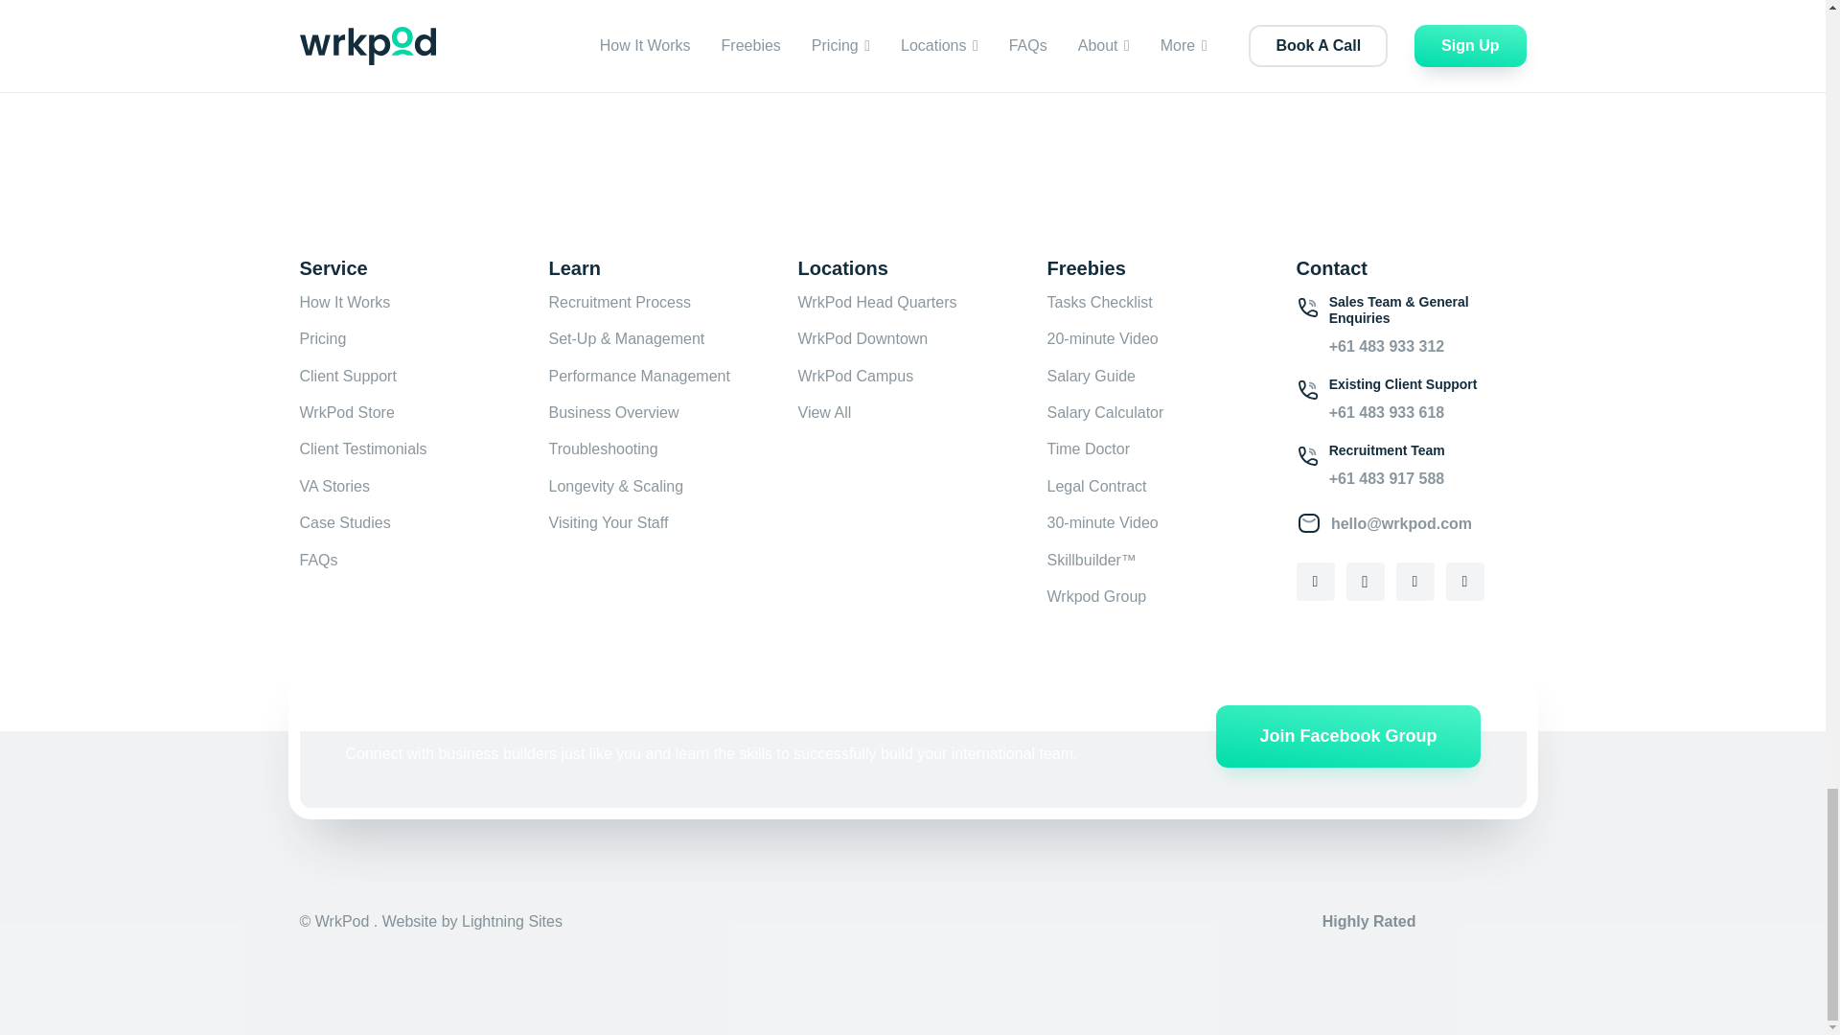 The image size is (1840, 1035). Describe the element at coordinates (344, 302) in the screenshot. I see `How It Works` at that location.